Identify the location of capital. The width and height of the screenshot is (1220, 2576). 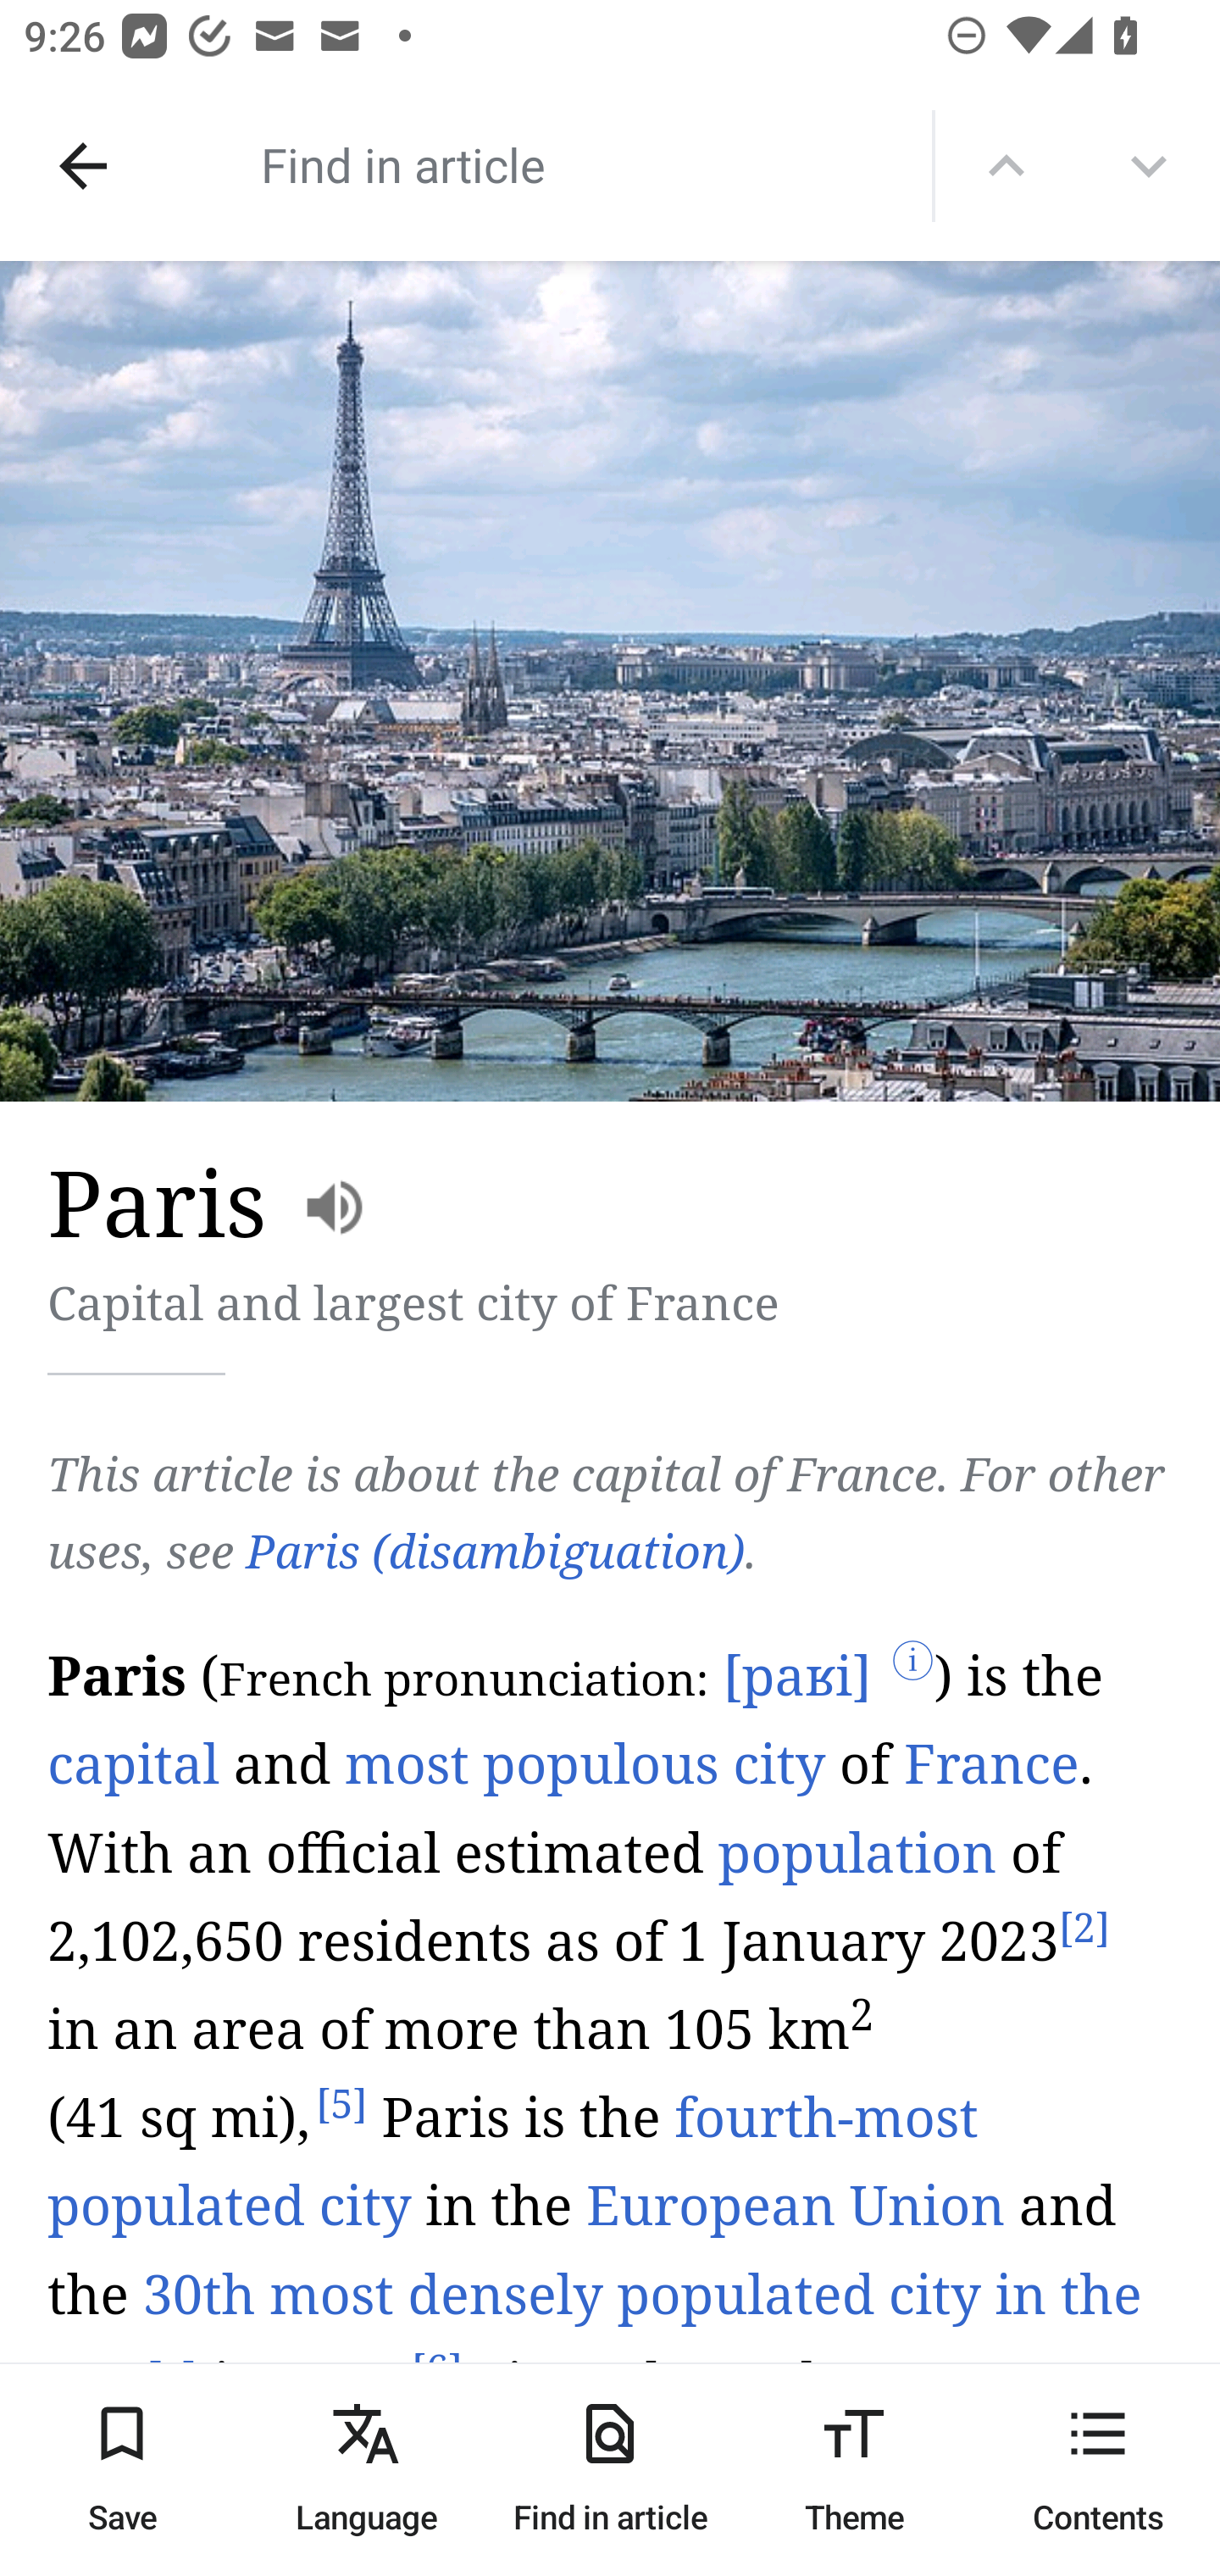
(134, 1765).